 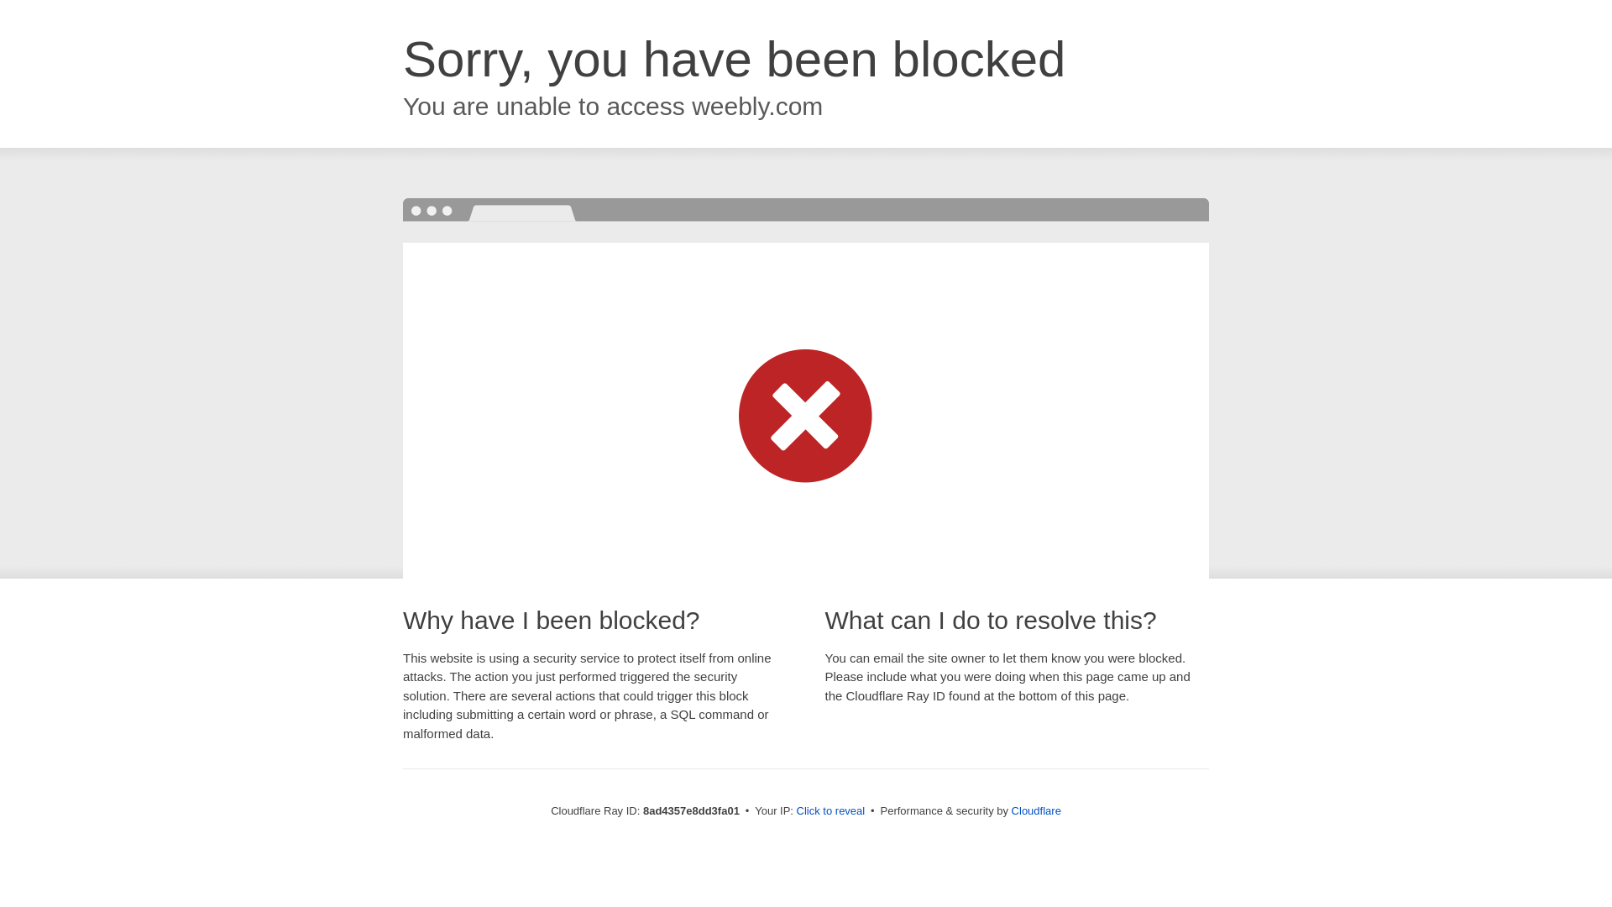 What do you see at coordinates (831, 811) in the screenshot?
I see `Click to reveal` at bounding box center [831, 811].